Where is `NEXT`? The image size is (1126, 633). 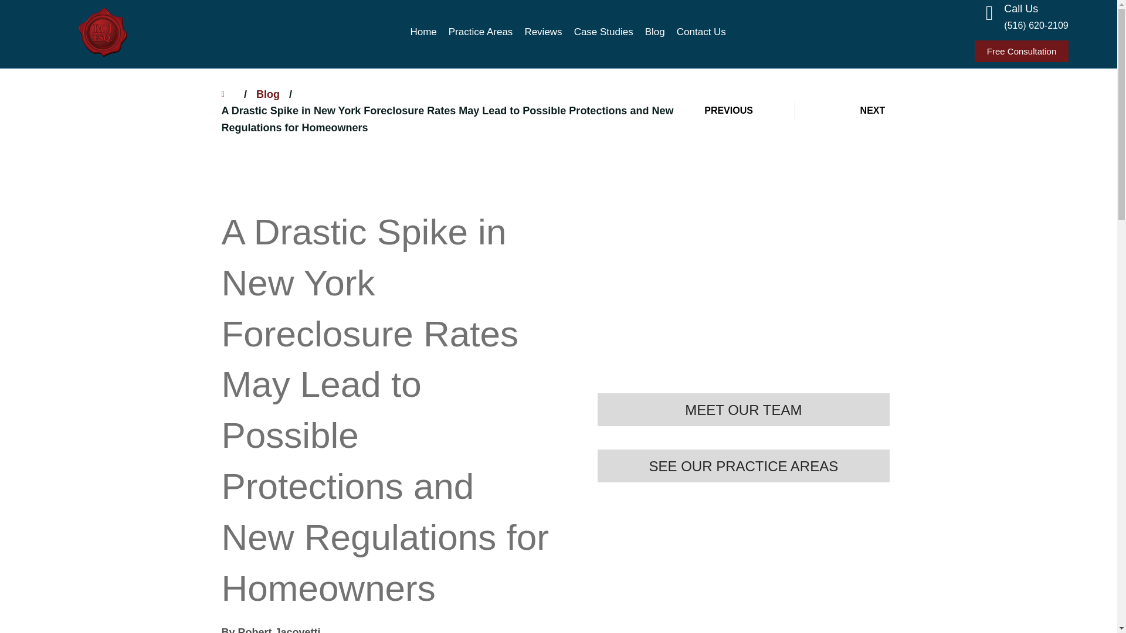
NEXT is located at coordinates (840, 111).